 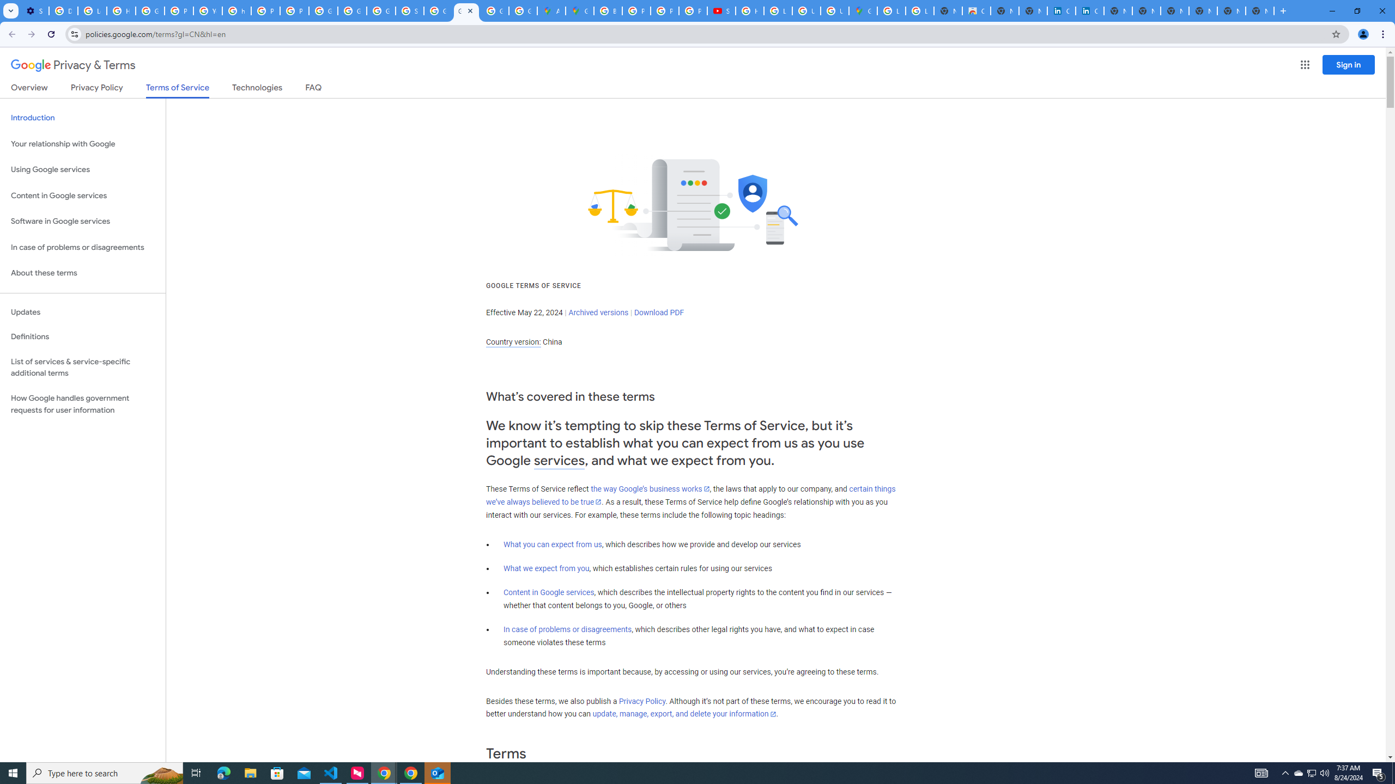 What do you see at coordinates (580, 11) in the screenshot?
I see `Google Maps` at bounding box center [580, 11].